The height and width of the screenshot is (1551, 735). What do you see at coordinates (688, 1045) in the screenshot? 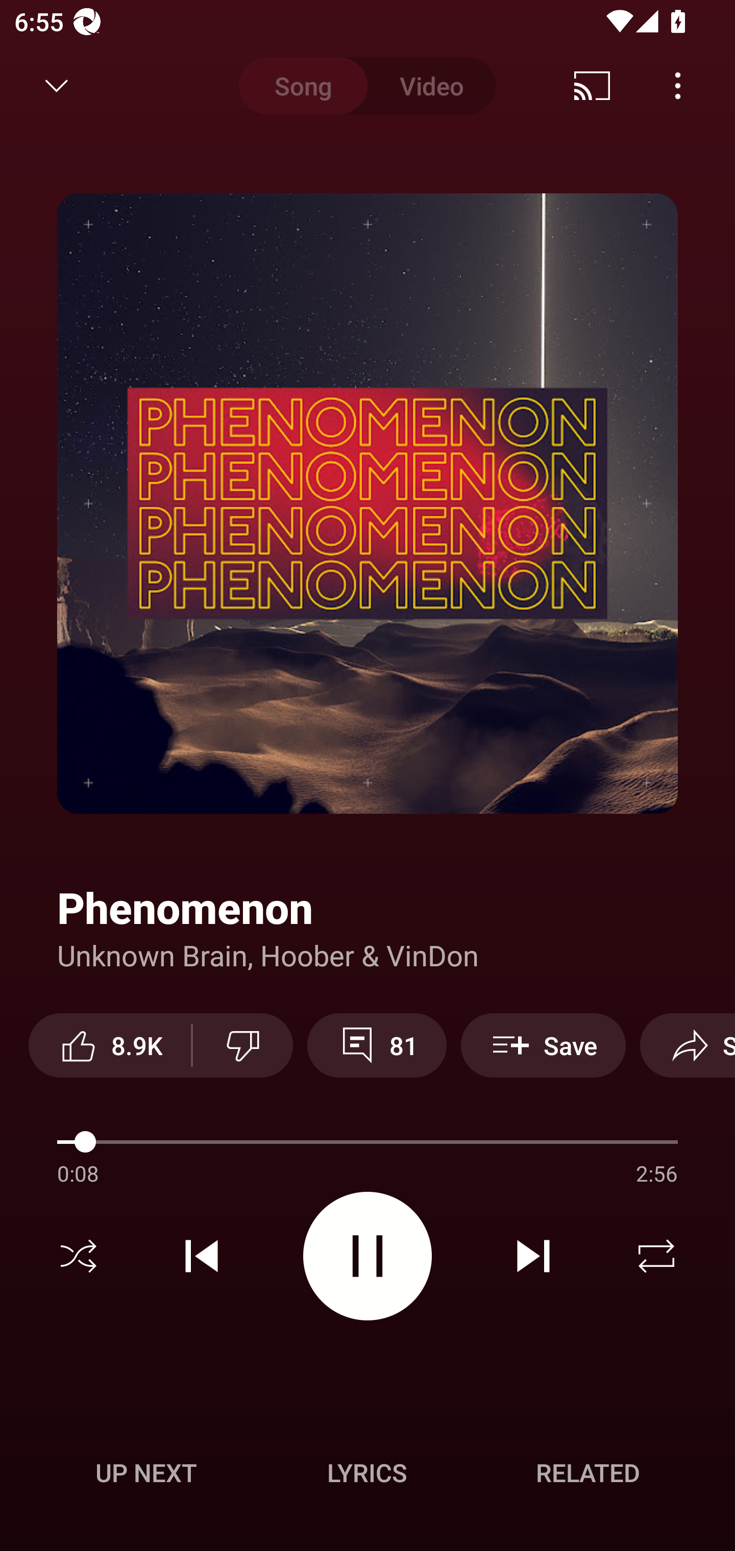
I see `Share` at bounding box center [688, 1045].